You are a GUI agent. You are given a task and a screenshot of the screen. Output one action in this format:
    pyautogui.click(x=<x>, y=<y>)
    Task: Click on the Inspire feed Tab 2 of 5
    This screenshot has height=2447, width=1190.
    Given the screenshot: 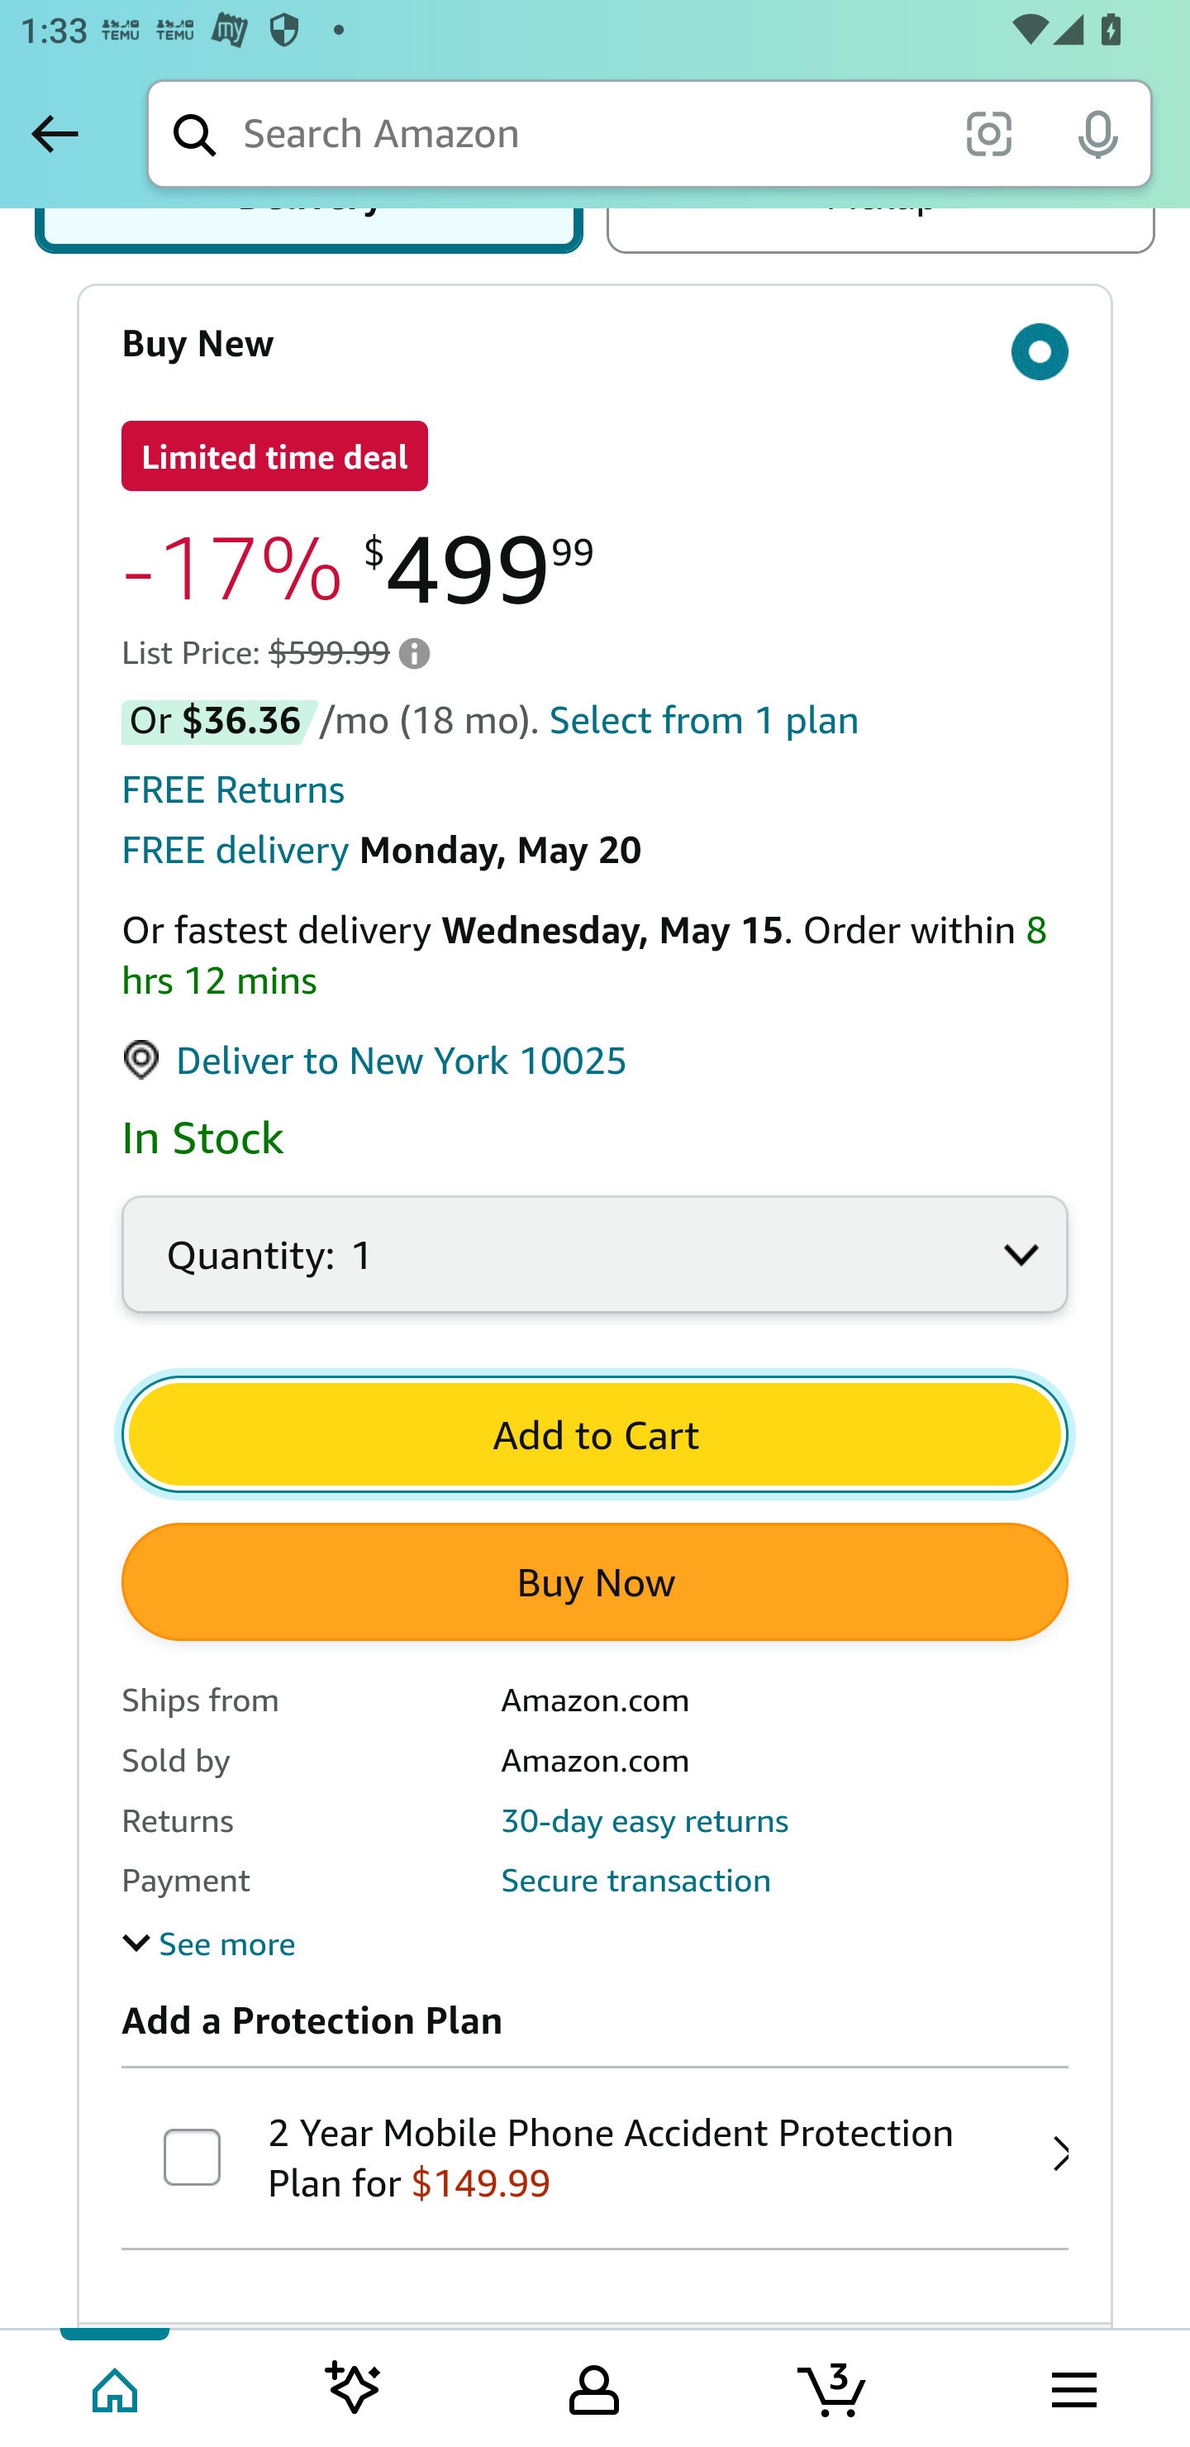 What is the action you would take?
    pyautogui.click(x=354, y=2387)
    